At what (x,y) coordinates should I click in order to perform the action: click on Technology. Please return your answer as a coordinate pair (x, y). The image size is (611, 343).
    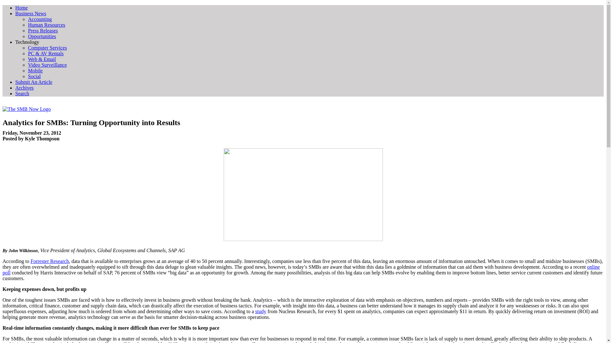
    Looking at the image, I should click on (27, 42).